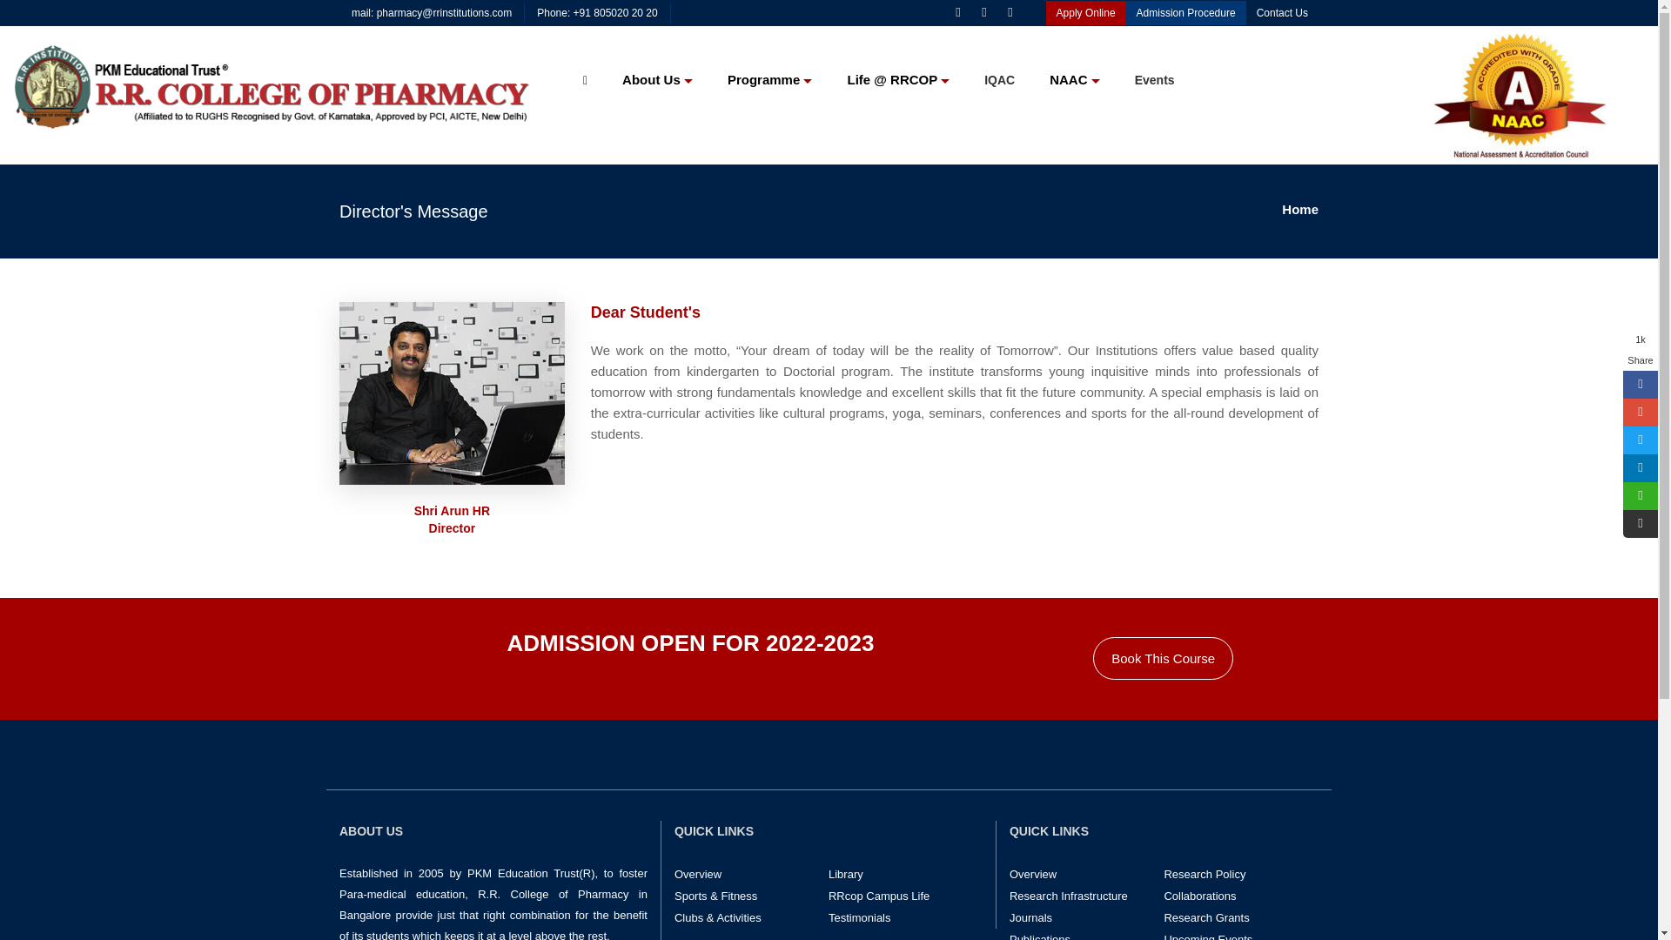 Image resolution: width=1671 pixels, height=940 pixels. What do you see at coordinates (1155, 66) in the screenshot?
I see `Events` at bounding box center [1155, 66].